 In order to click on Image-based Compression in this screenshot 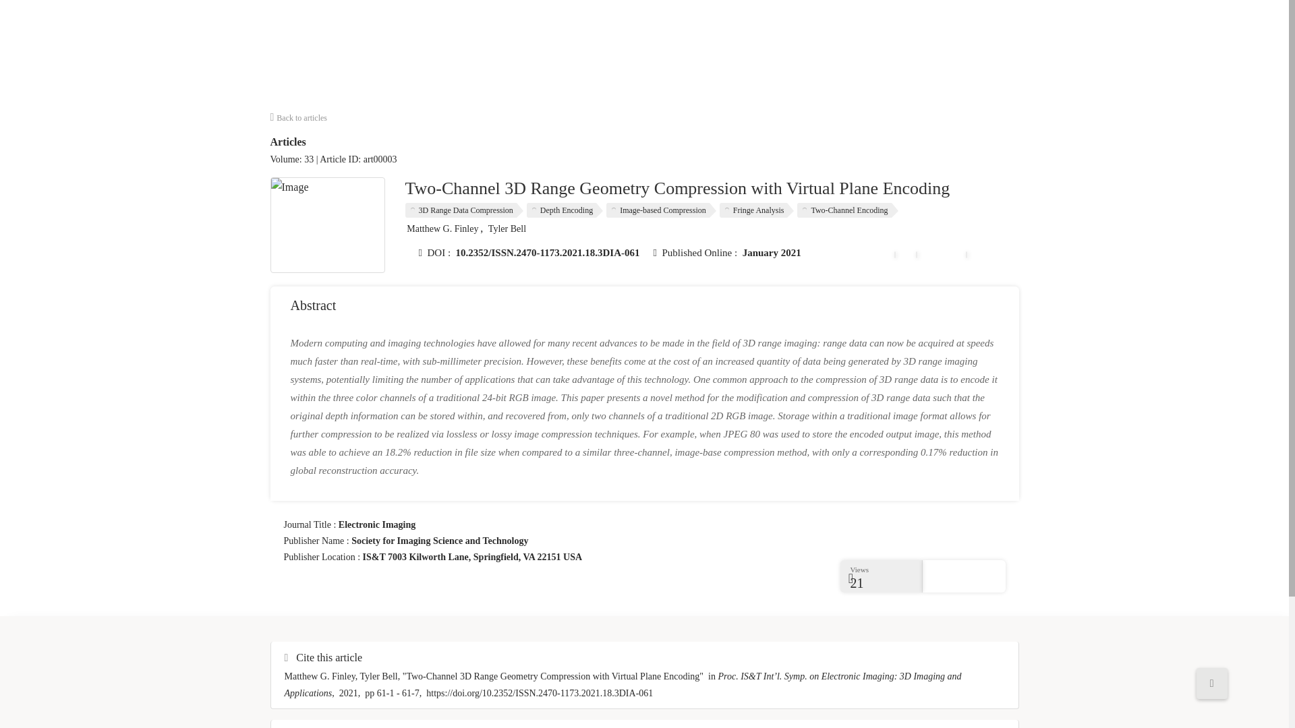, I will do `click(661, 210)`.